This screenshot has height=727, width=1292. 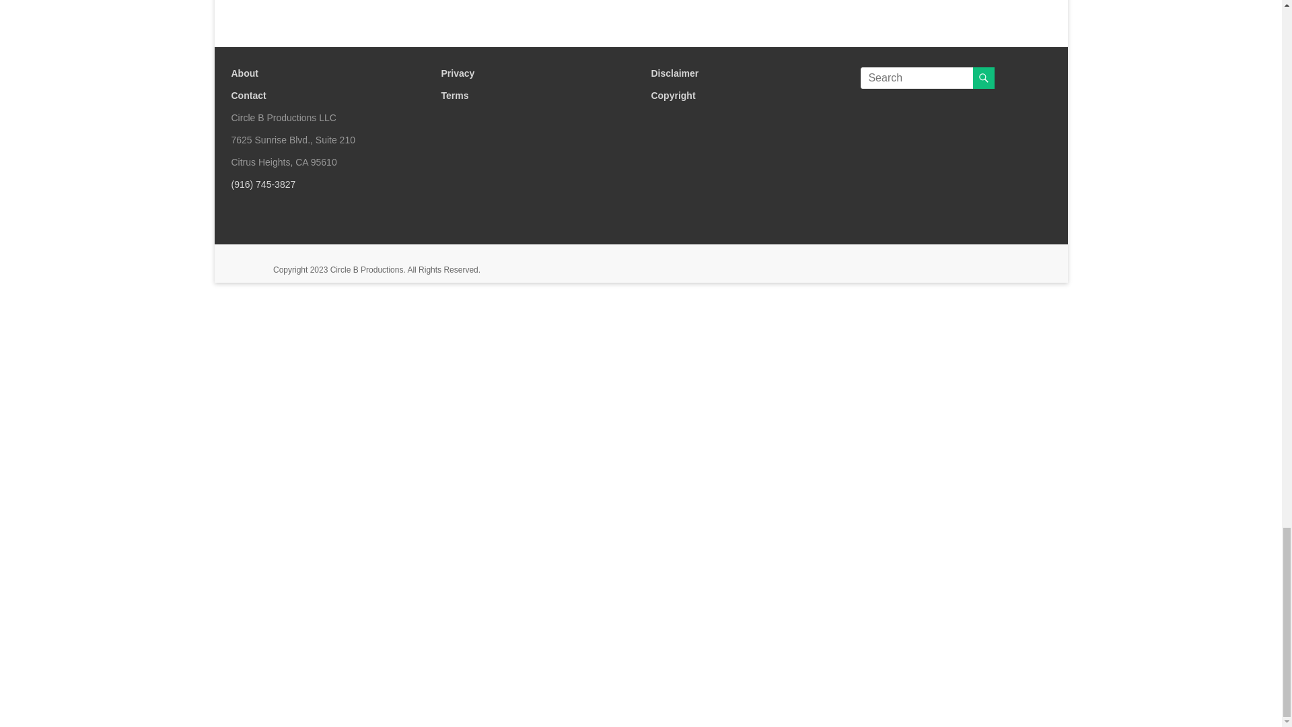 What do you see at coordinates (454, 96) in the screenshot?
I see `Terms` at bounding box center [454, 96].